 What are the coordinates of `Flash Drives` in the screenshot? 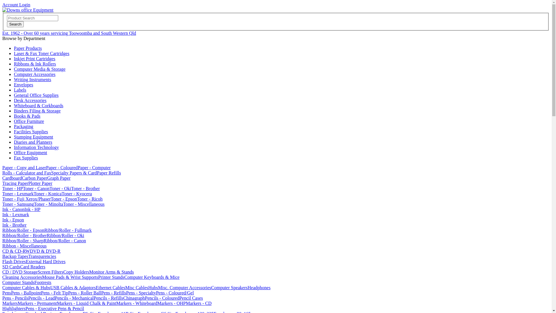 It's located at (14, 261).